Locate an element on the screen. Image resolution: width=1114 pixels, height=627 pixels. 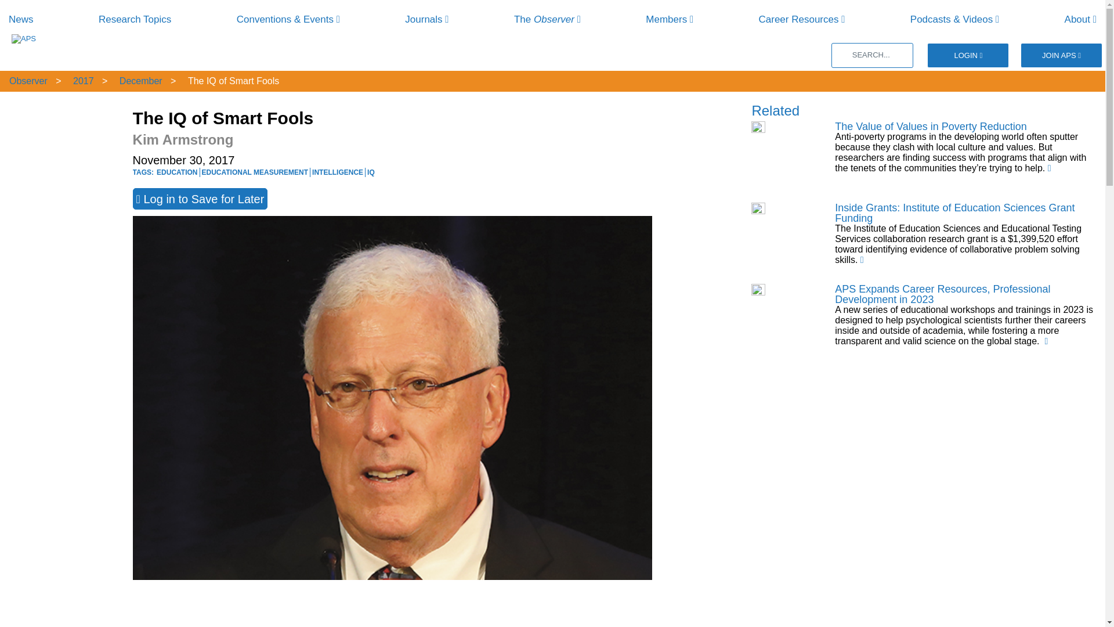
Journals is located at coordinates (427, 19).